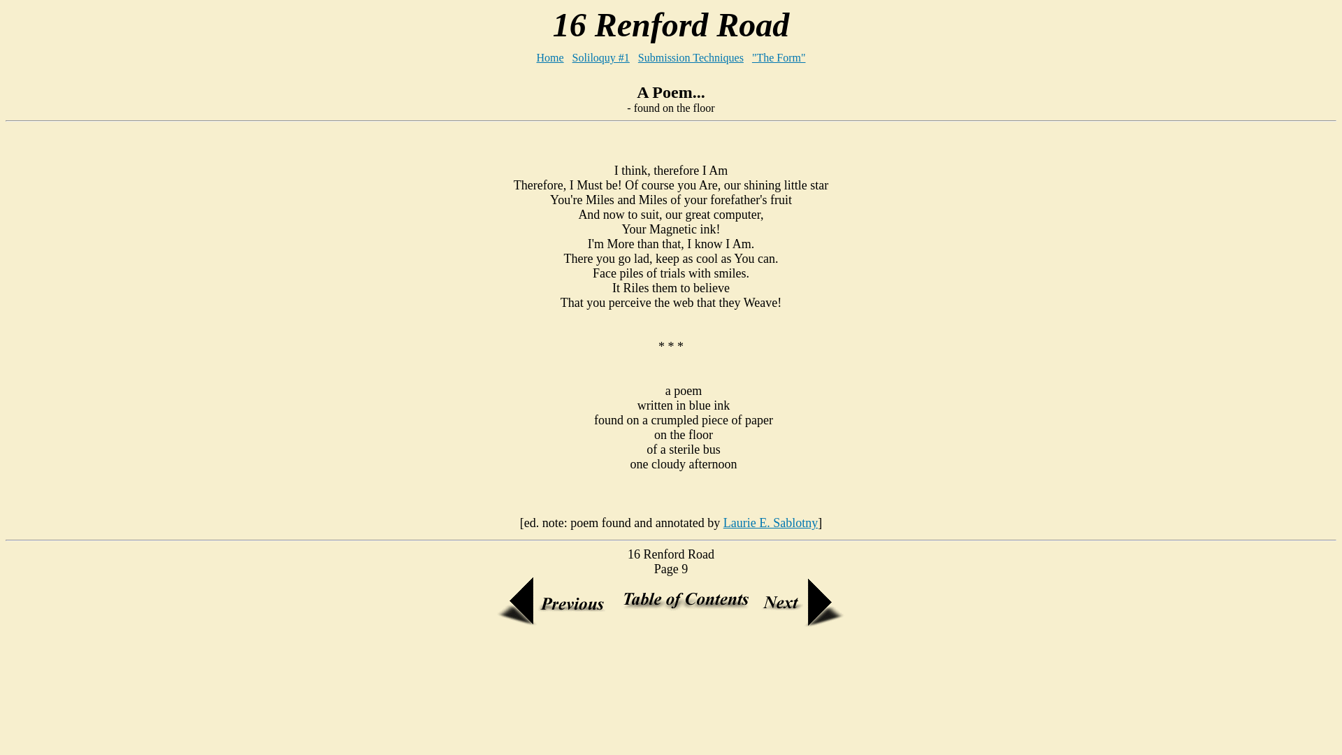  Describe the element at coordinates (601, 57) in the screenshot. I see `Soliloquy #1` at that location.